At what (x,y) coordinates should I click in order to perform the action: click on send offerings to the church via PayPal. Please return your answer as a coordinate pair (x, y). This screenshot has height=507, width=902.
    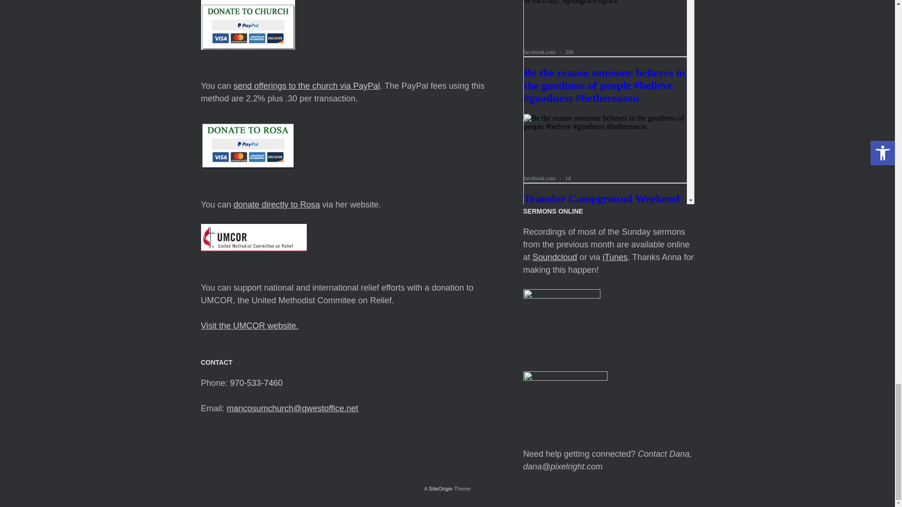
    Looking at the image, I should click on (306, 85).